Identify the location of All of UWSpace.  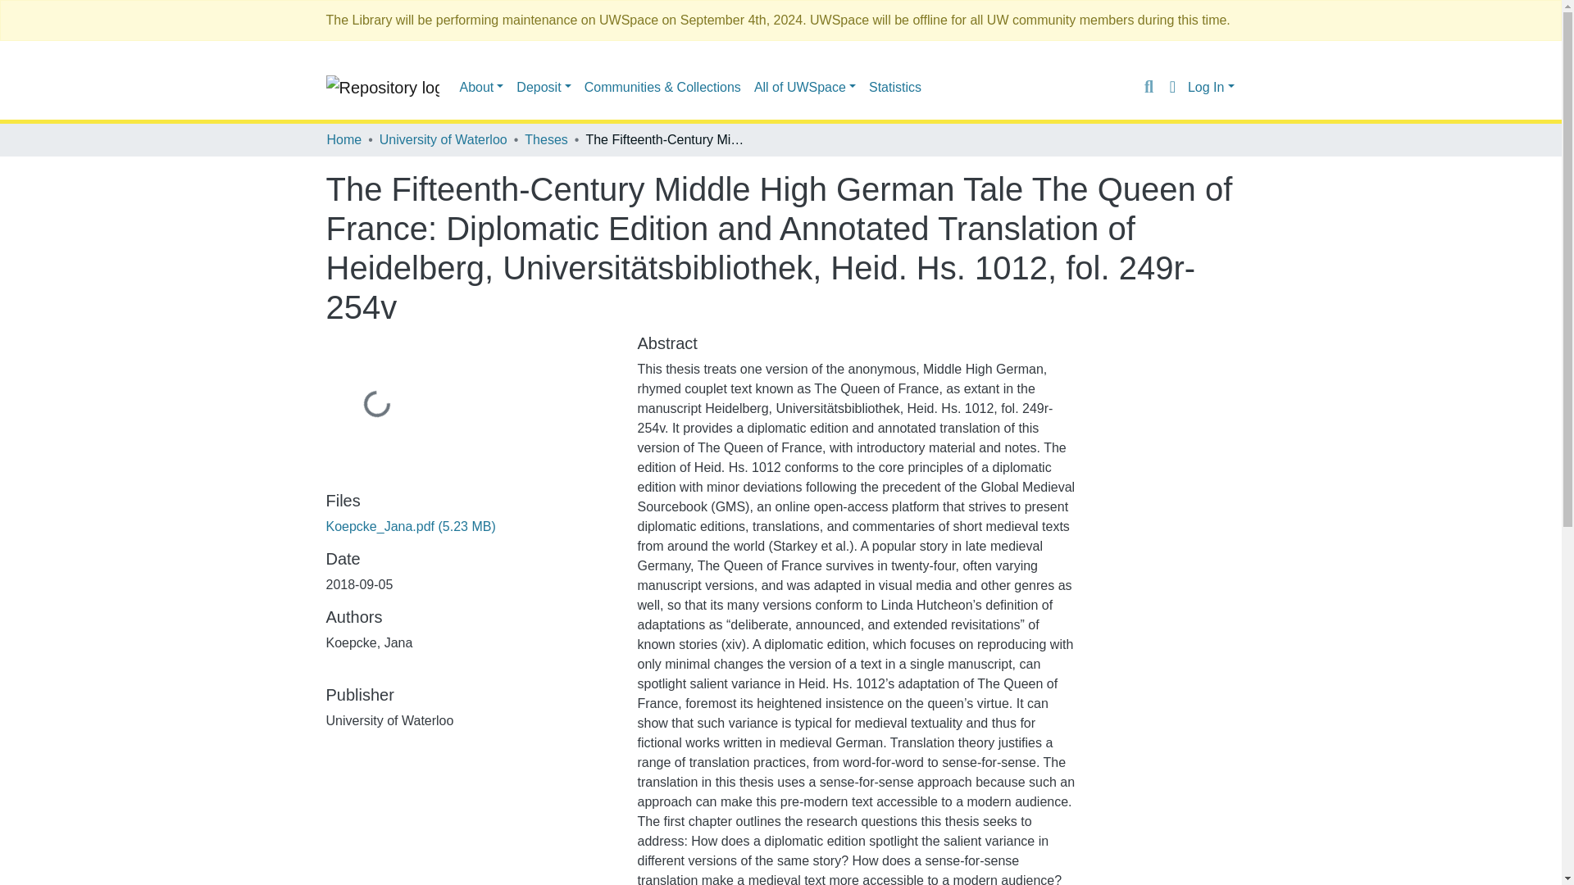
(805, 87).